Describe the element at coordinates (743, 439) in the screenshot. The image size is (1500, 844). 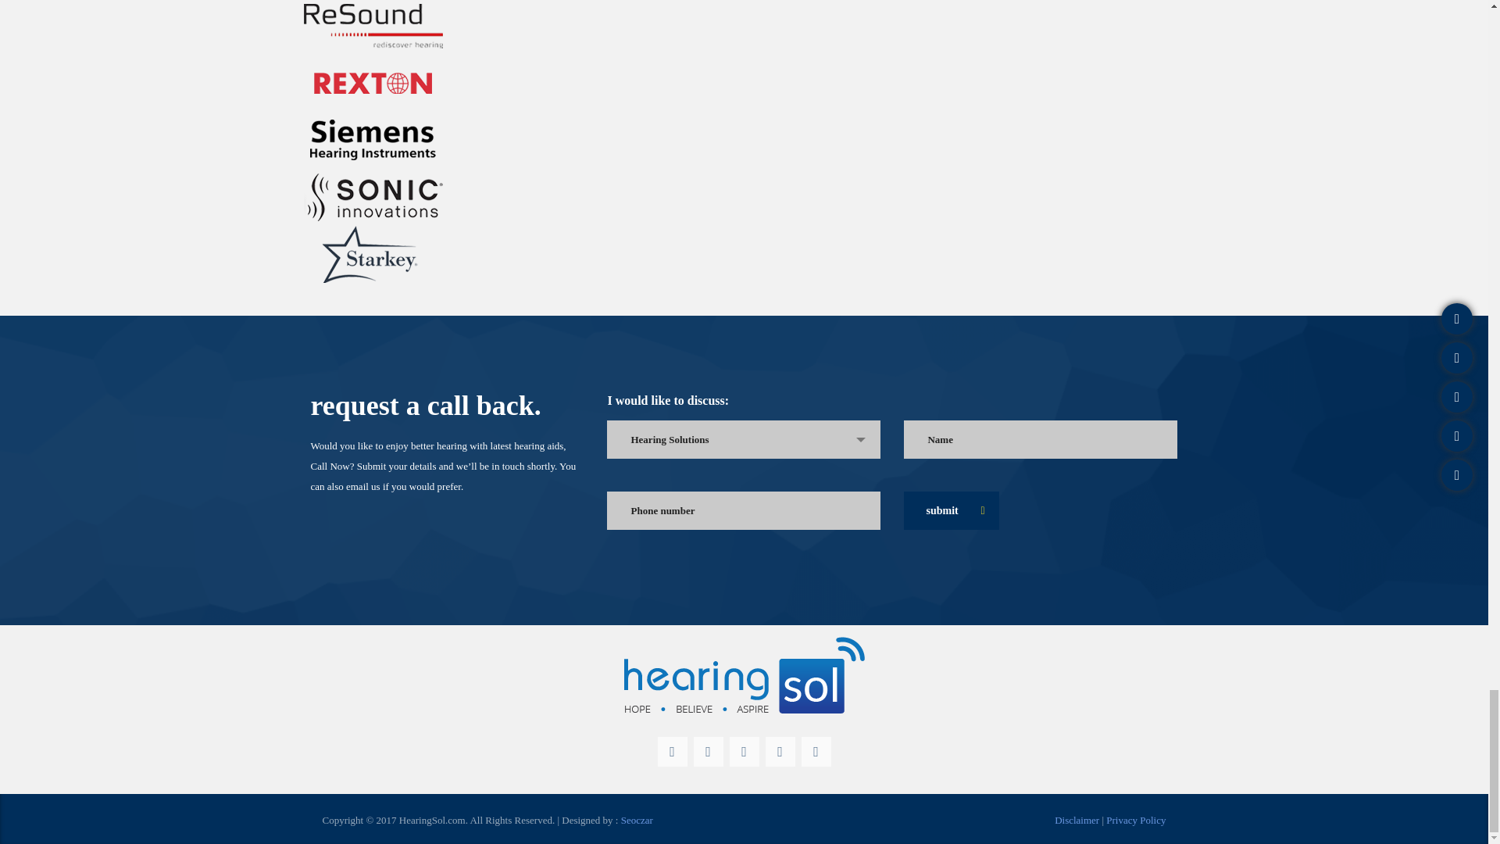
I see `Hearing Solutions` at that location.